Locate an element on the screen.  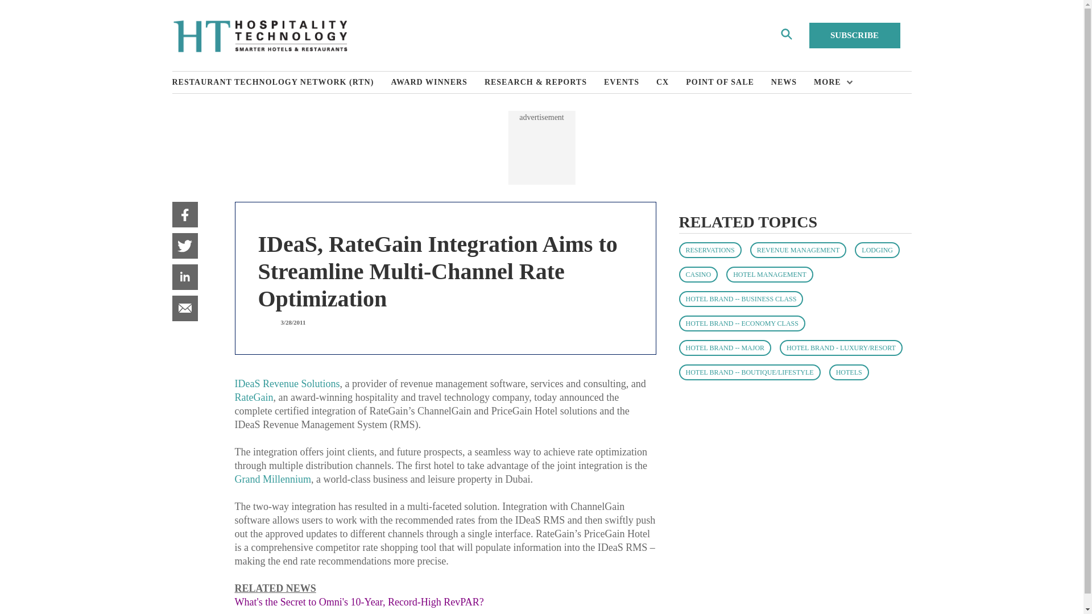
RateGain is located at coordinates (254, 397).